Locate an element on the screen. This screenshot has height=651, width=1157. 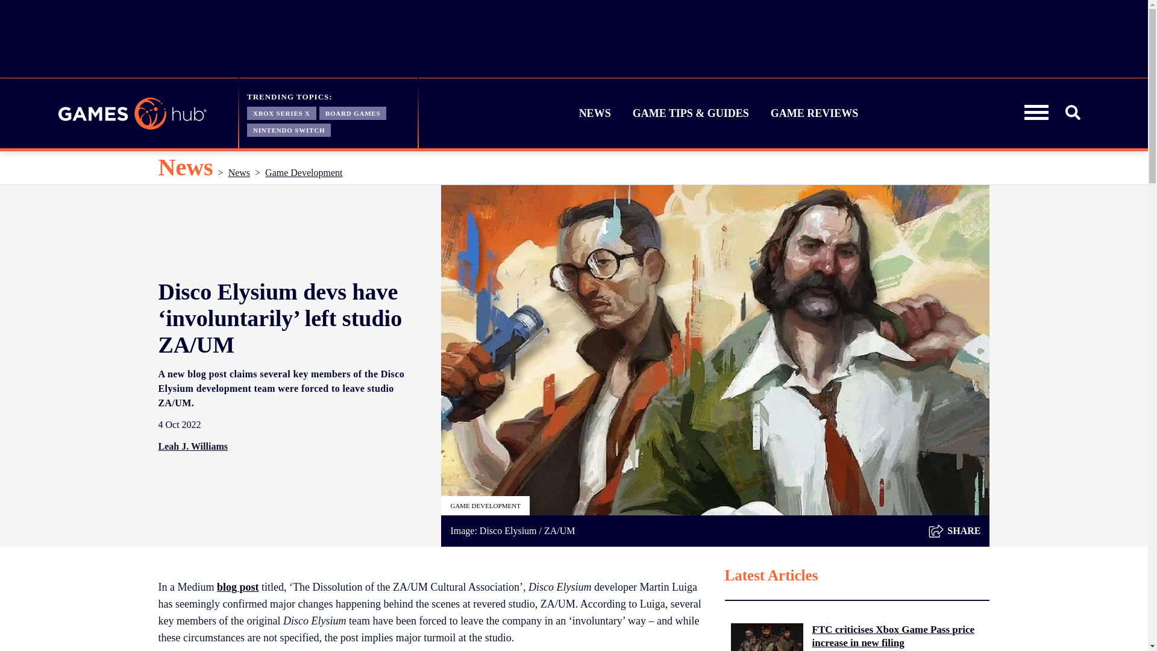
BOARD GAMES is located at coordinates (353, 112).